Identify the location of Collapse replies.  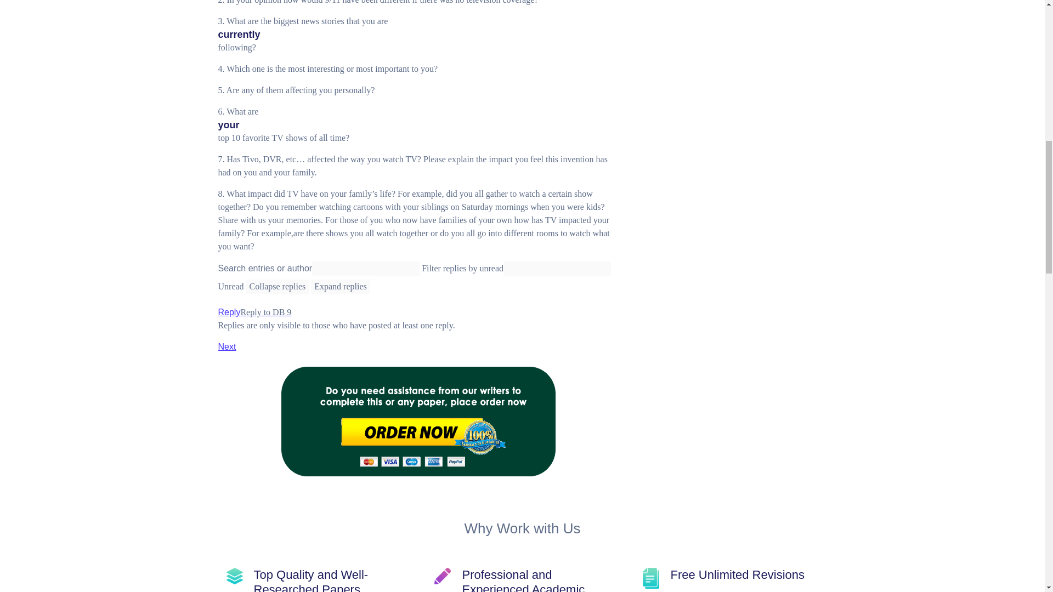
(278, 286).